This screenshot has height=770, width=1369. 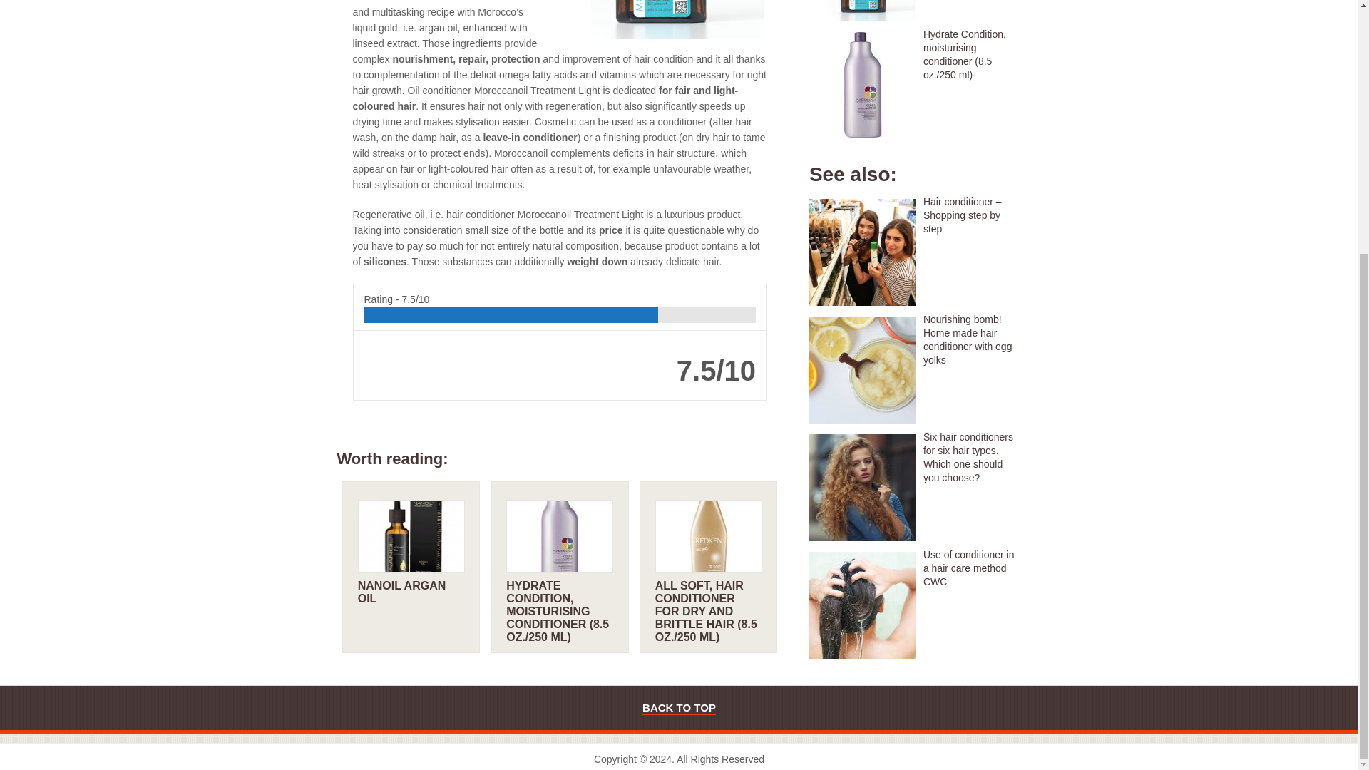 I want to click on BACK TO TOP, so click(x=679, y=708).